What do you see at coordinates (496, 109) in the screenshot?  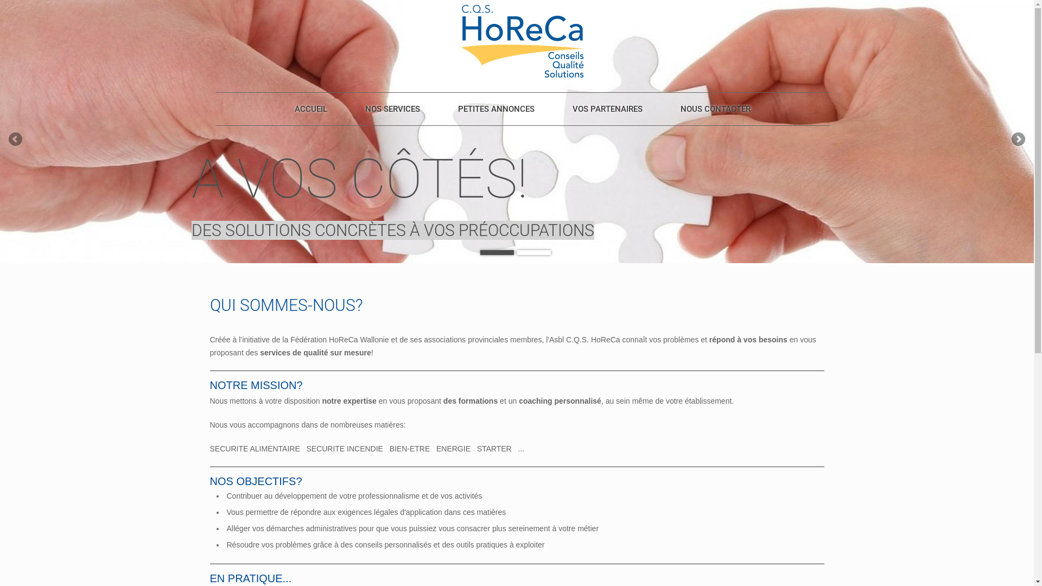 I see `PETITES ANNONCES` at bounding box center [496, 109].